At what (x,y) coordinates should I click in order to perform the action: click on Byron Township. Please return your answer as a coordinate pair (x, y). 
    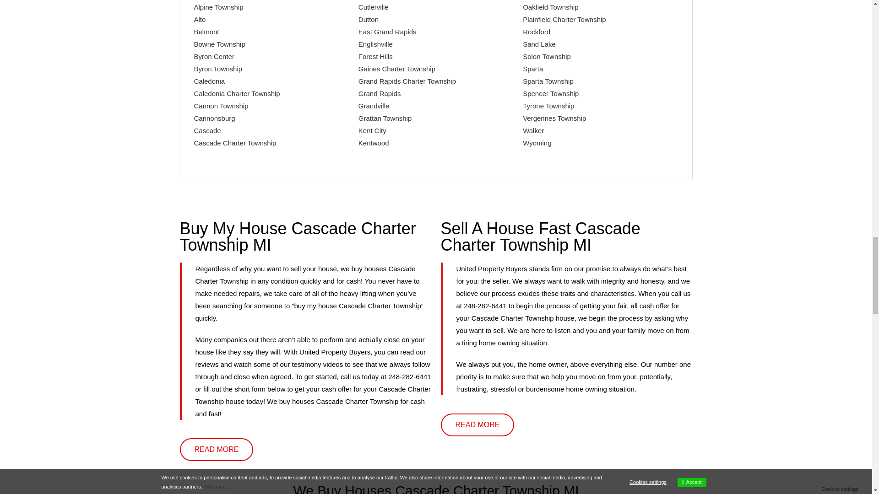
    Looking at the image, I should click on (218, 69).